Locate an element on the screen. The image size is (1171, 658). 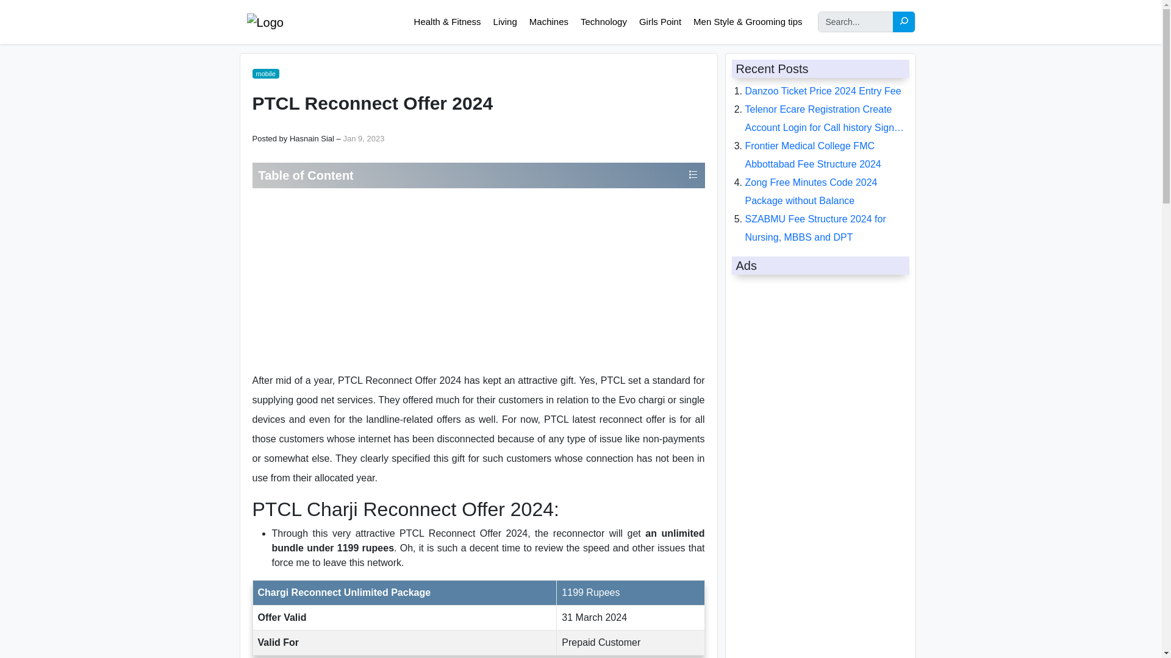
Girls Point is located at coordinates (660, 21).